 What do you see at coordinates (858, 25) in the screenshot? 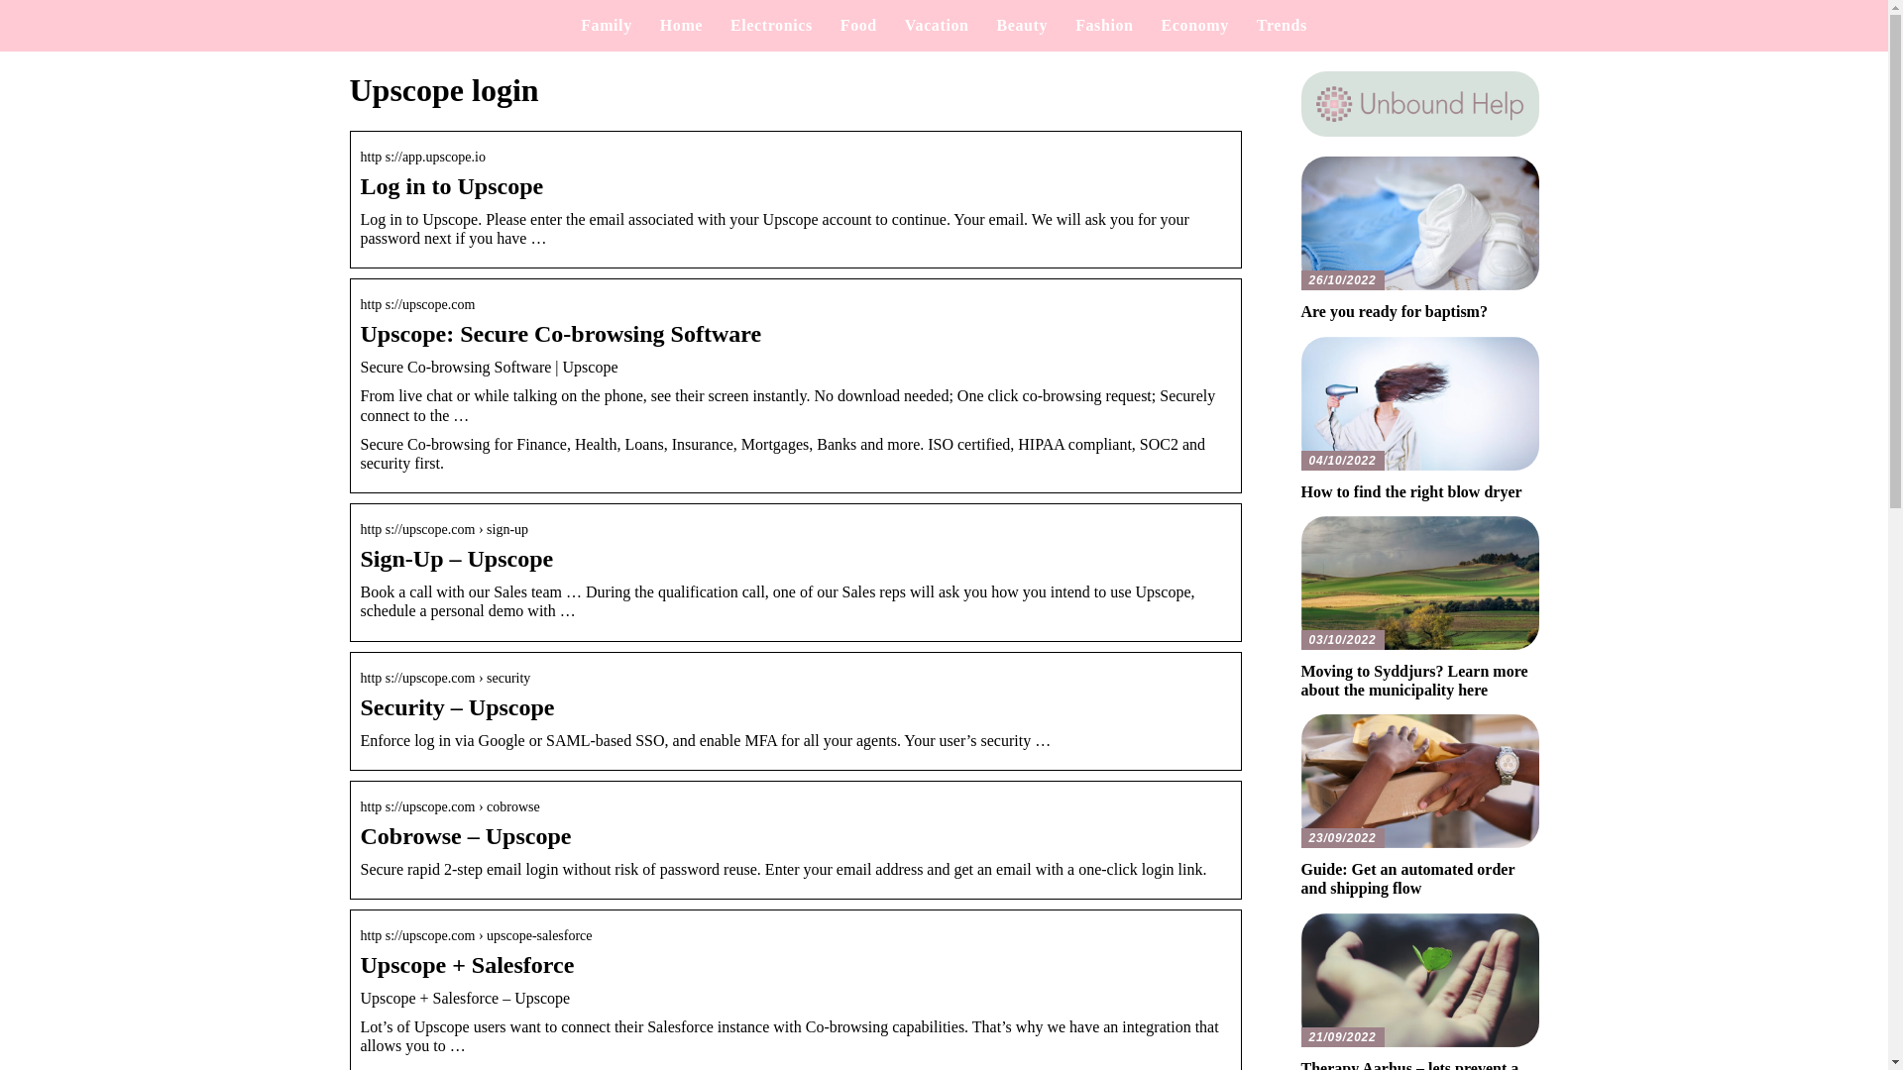
I see `Food` at bounding box center [858, 25].